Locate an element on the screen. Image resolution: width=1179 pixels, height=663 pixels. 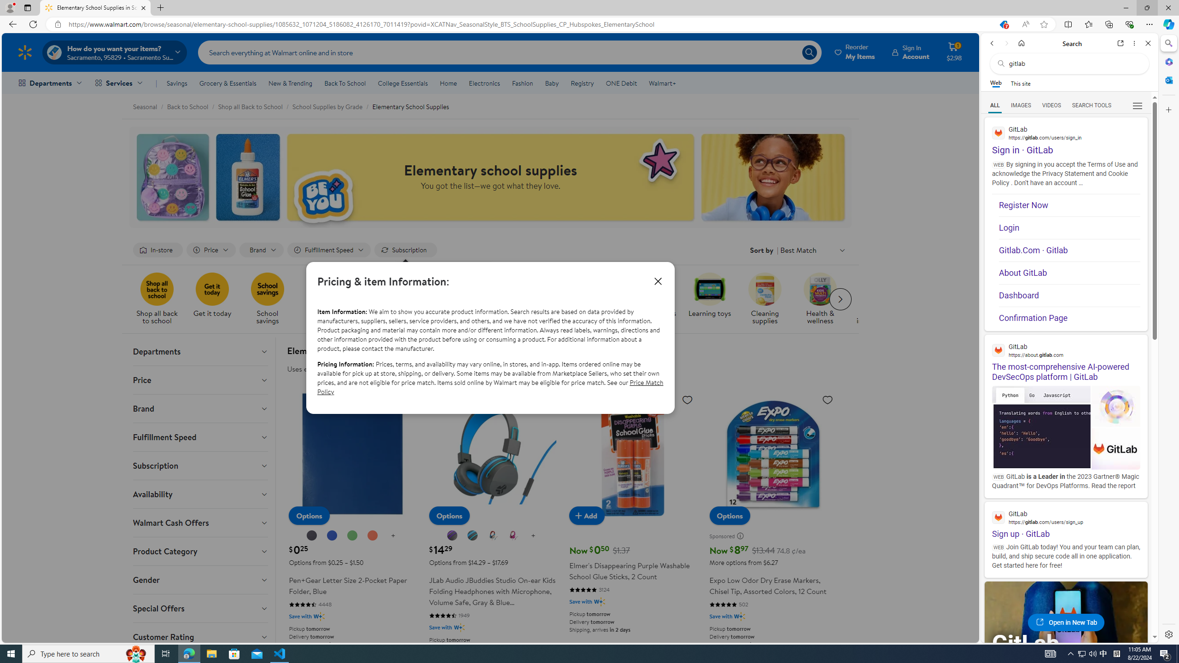
About GitLab is located at coordinates (1069, 273).